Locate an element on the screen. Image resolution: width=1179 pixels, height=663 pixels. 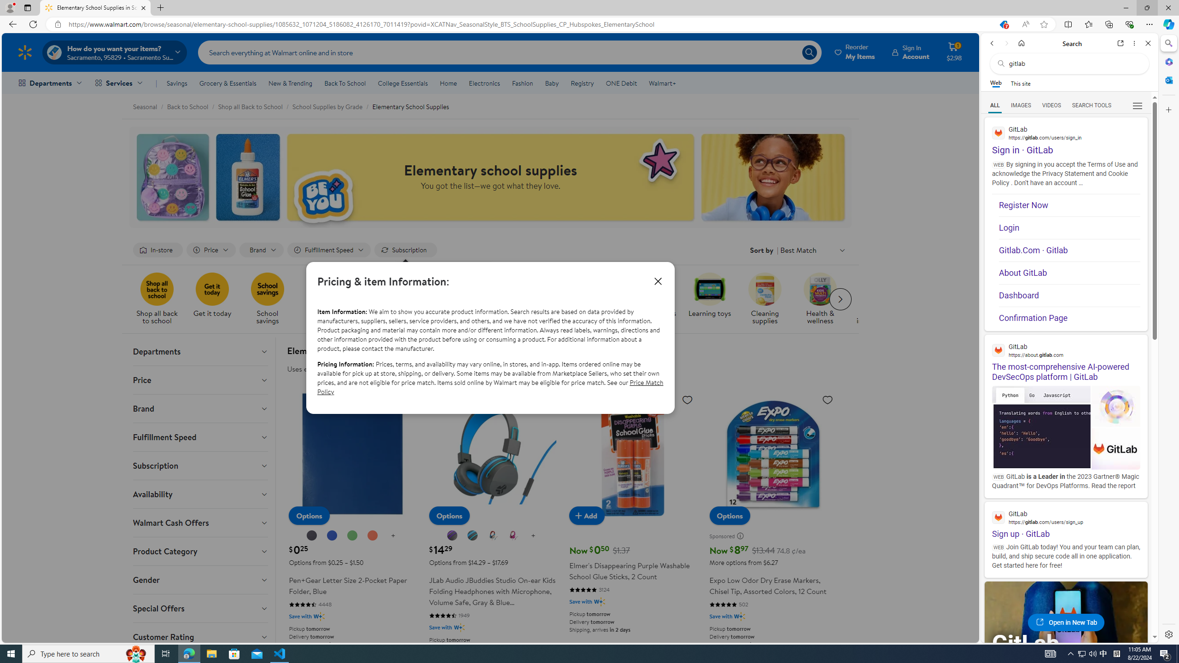
About GitLab is located at coordinates (1069, 273).